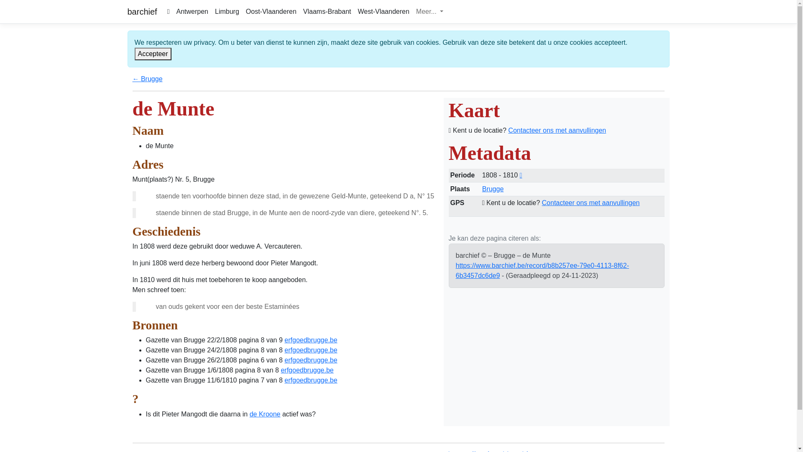 This screenshot has width=803, height=452. I want to click on Contacteer ons met aanvullingen, so click(591, 203).